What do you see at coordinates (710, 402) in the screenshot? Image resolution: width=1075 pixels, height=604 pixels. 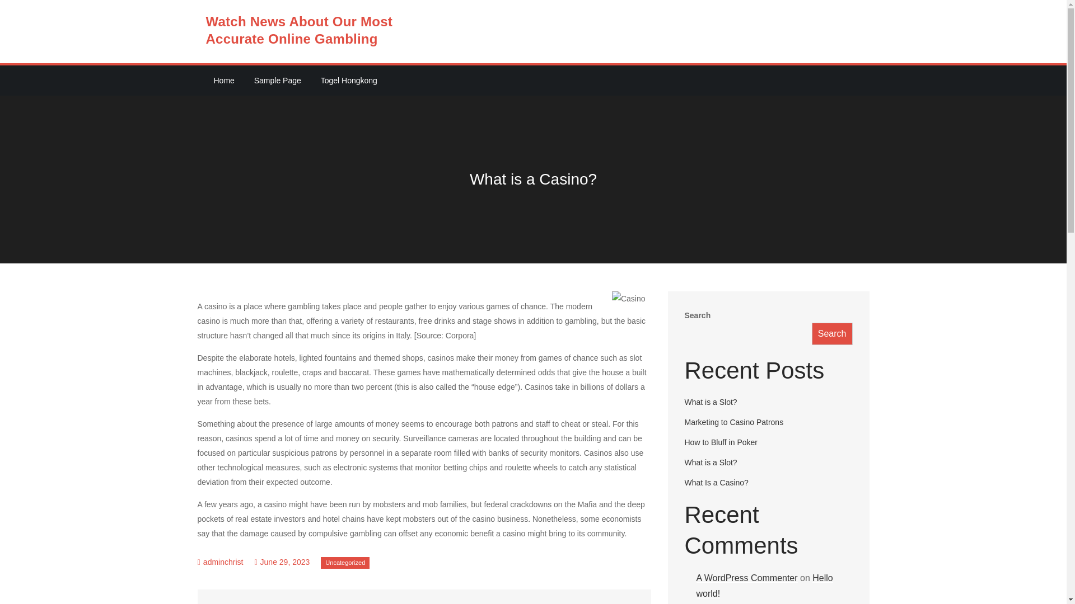 I see `What is a Slot?` at bounding box center [710, 402].